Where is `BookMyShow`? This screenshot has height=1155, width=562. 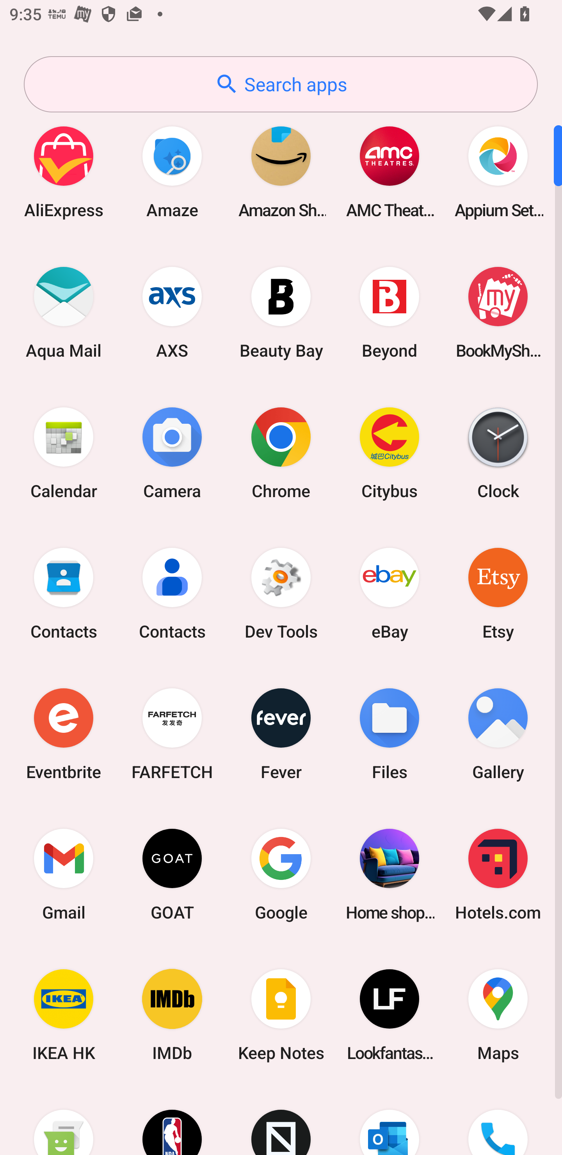 BookMyShow is located at coordinates (498, 312).